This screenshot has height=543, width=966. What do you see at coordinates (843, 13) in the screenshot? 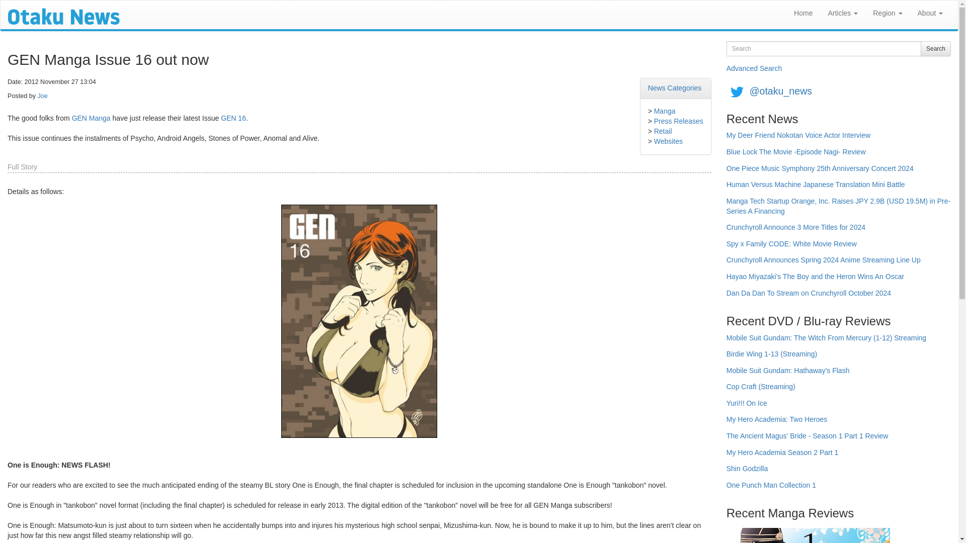
I see `Articles` at bounding box center [843, 13].